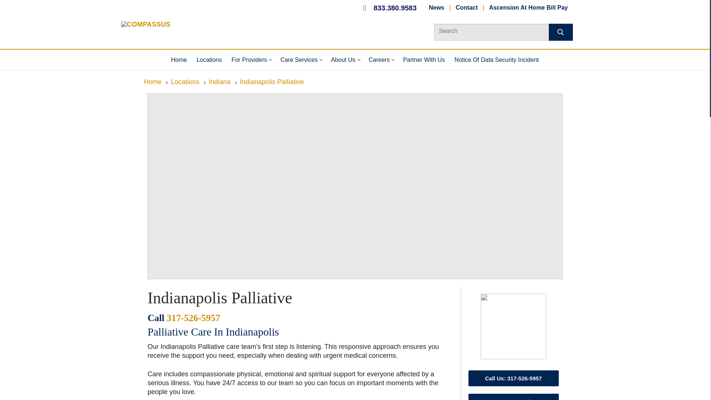 The image size is (711, 400). Describe the element at coordinates (251, 60) in the screenshot. I see `Contact` at that location.